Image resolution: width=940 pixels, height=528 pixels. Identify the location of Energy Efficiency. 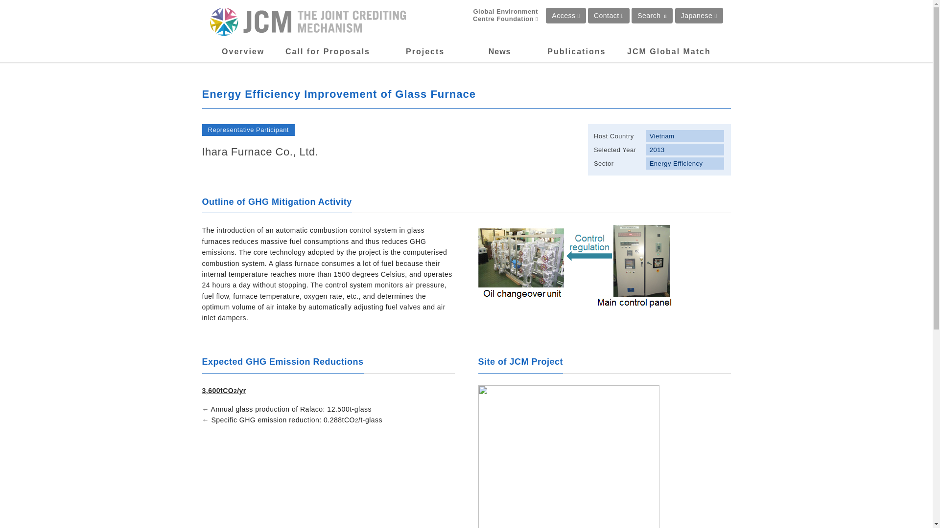
(685, 163).